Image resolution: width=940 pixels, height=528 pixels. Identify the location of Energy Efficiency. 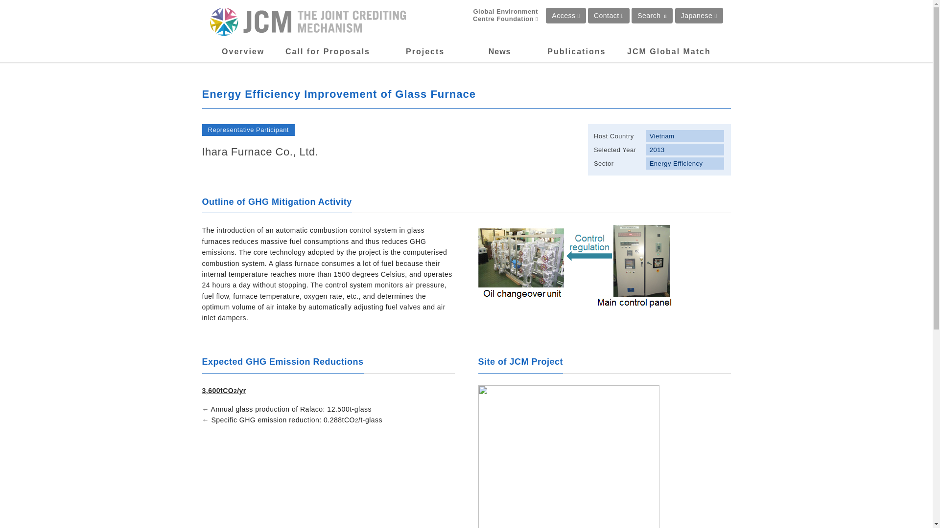
(685, 163).